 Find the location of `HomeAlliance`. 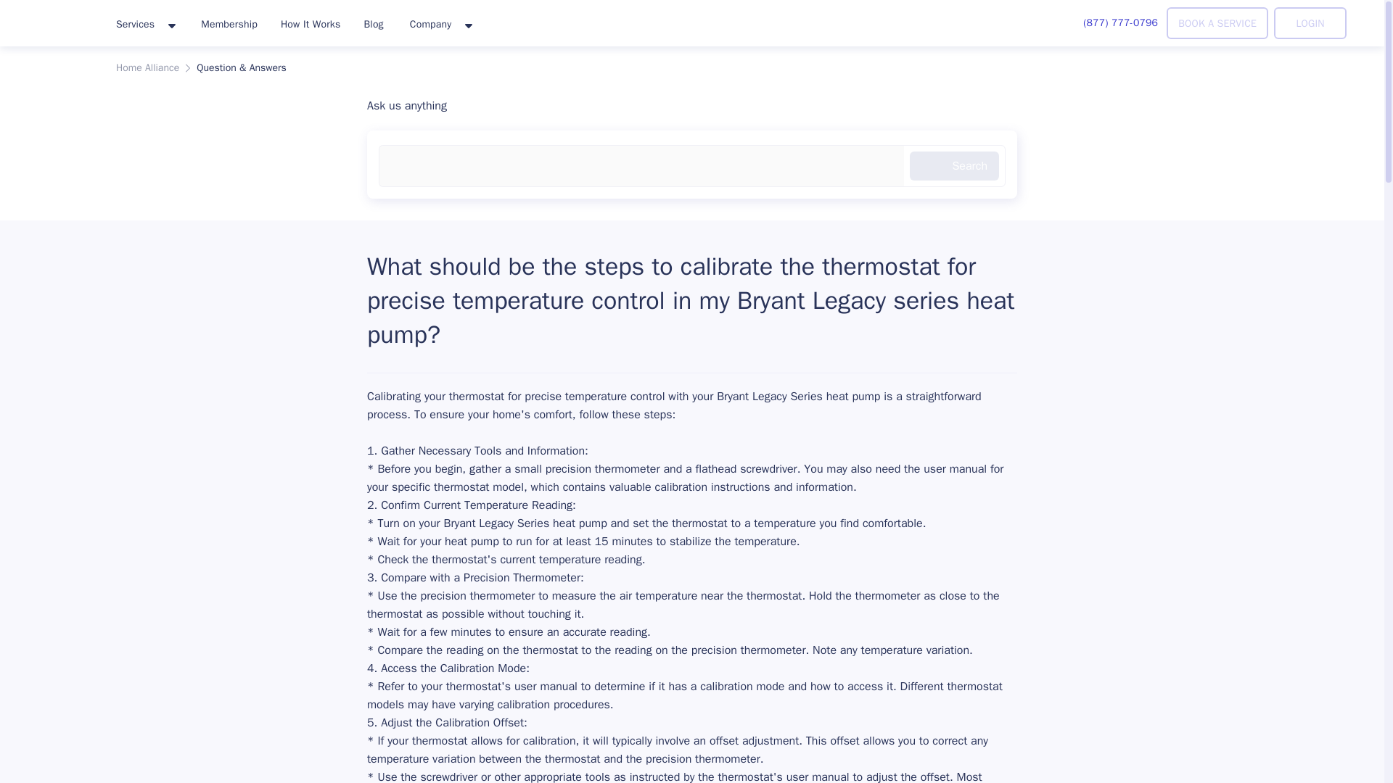

HomeAlliance is located at coordinates (52, 20).